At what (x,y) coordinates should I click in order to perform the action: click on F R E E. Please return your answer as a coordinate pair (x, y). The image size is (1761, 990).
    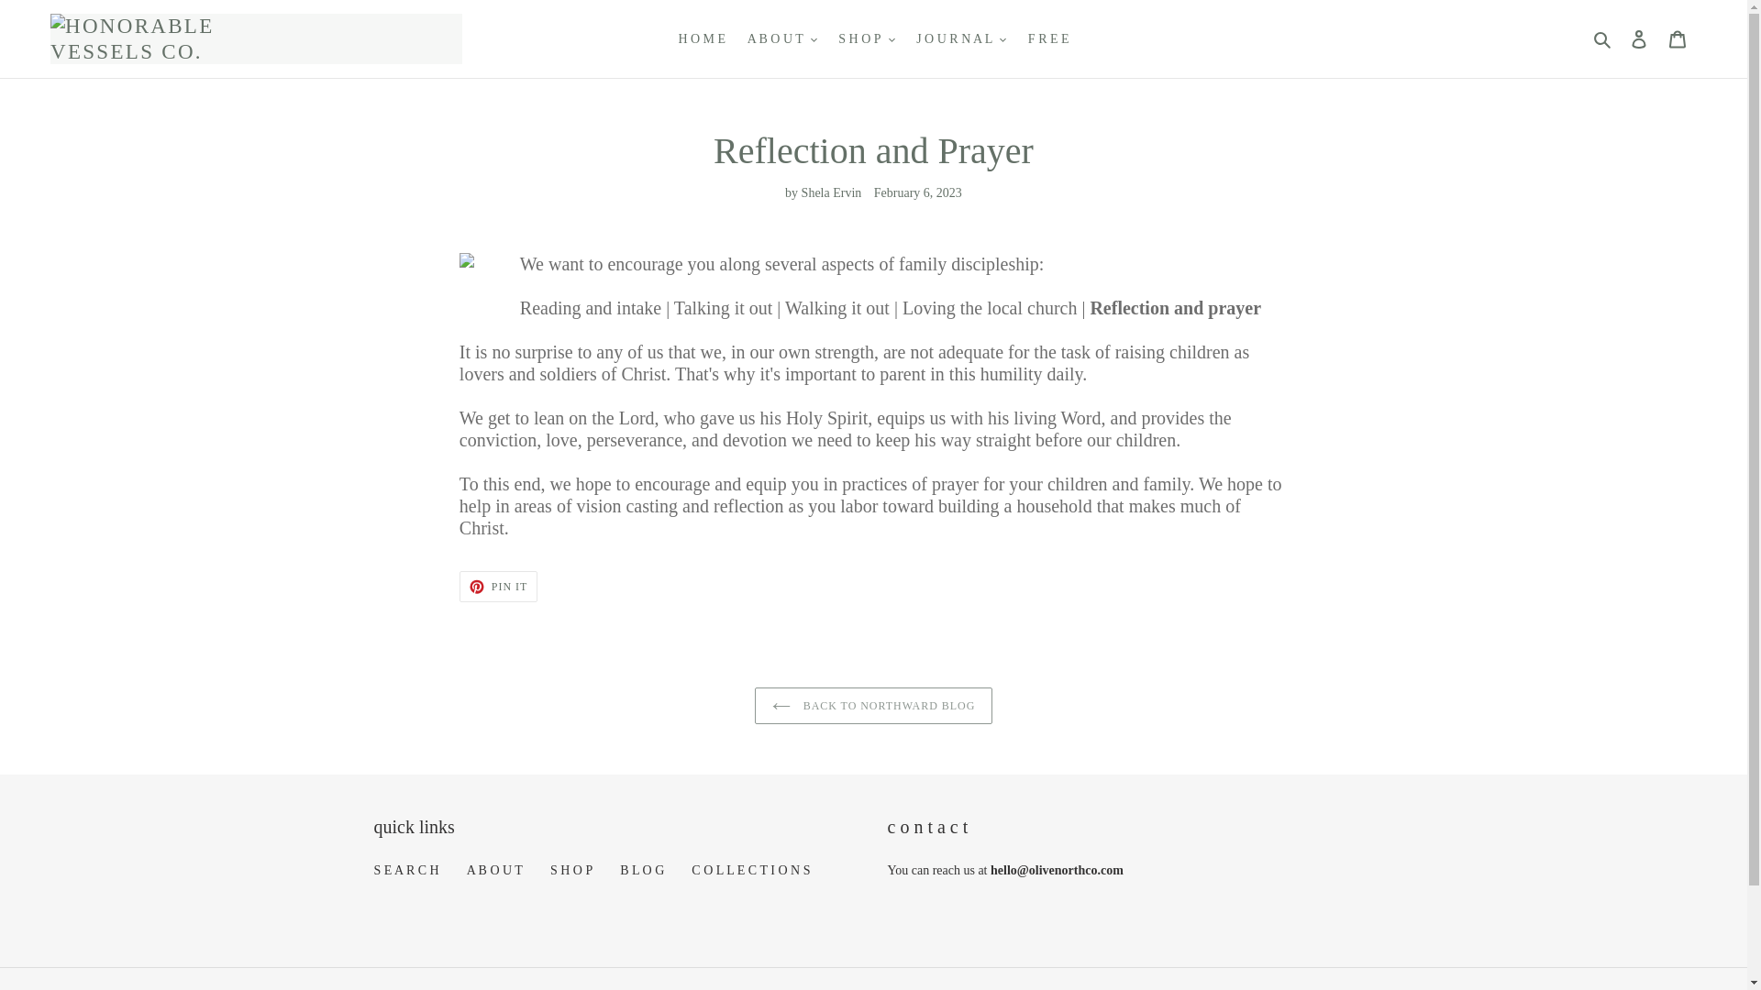
    Looking at the image, I should click on (1048, 38).